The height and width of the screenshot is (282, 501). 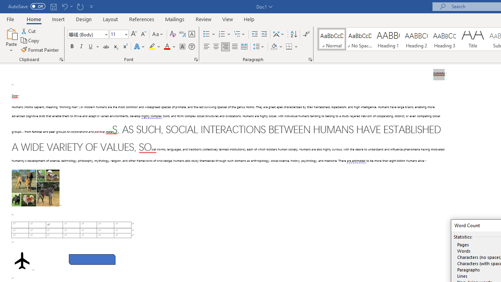 I want to click on Morphological variation in six dogs, so click(x=35, y=188).